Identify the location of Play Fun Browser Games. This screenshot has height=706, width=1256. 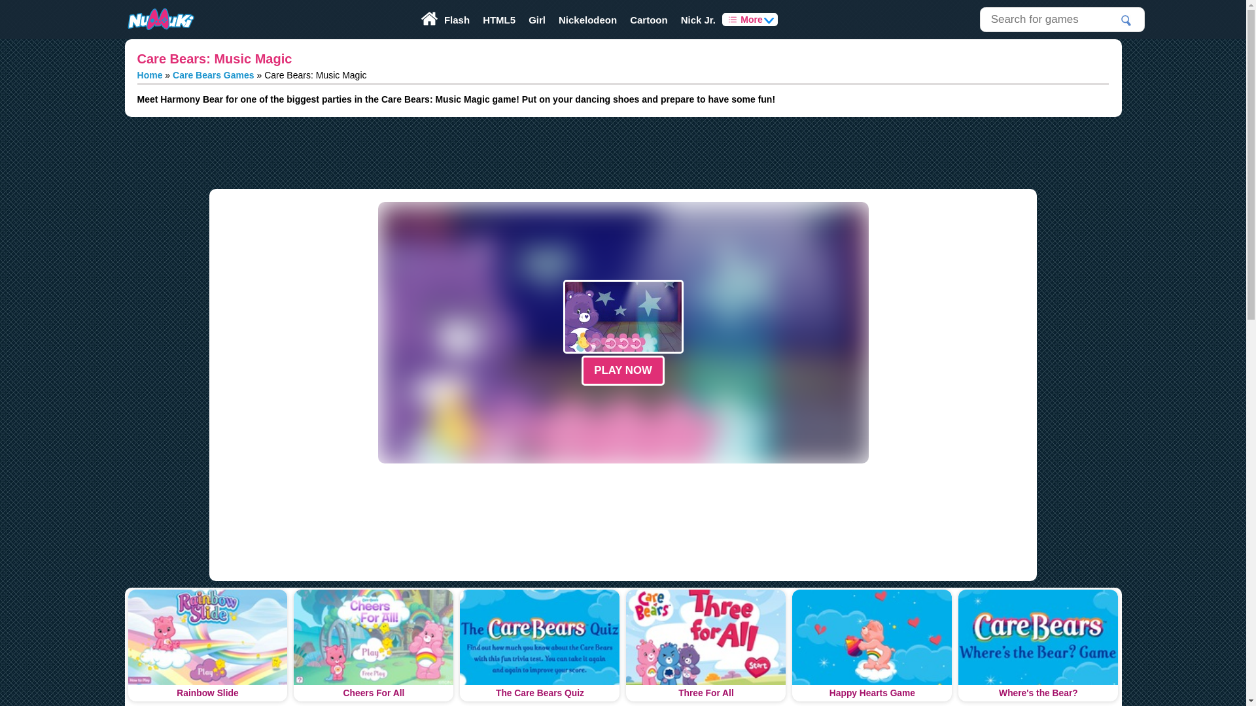
(160, 20).